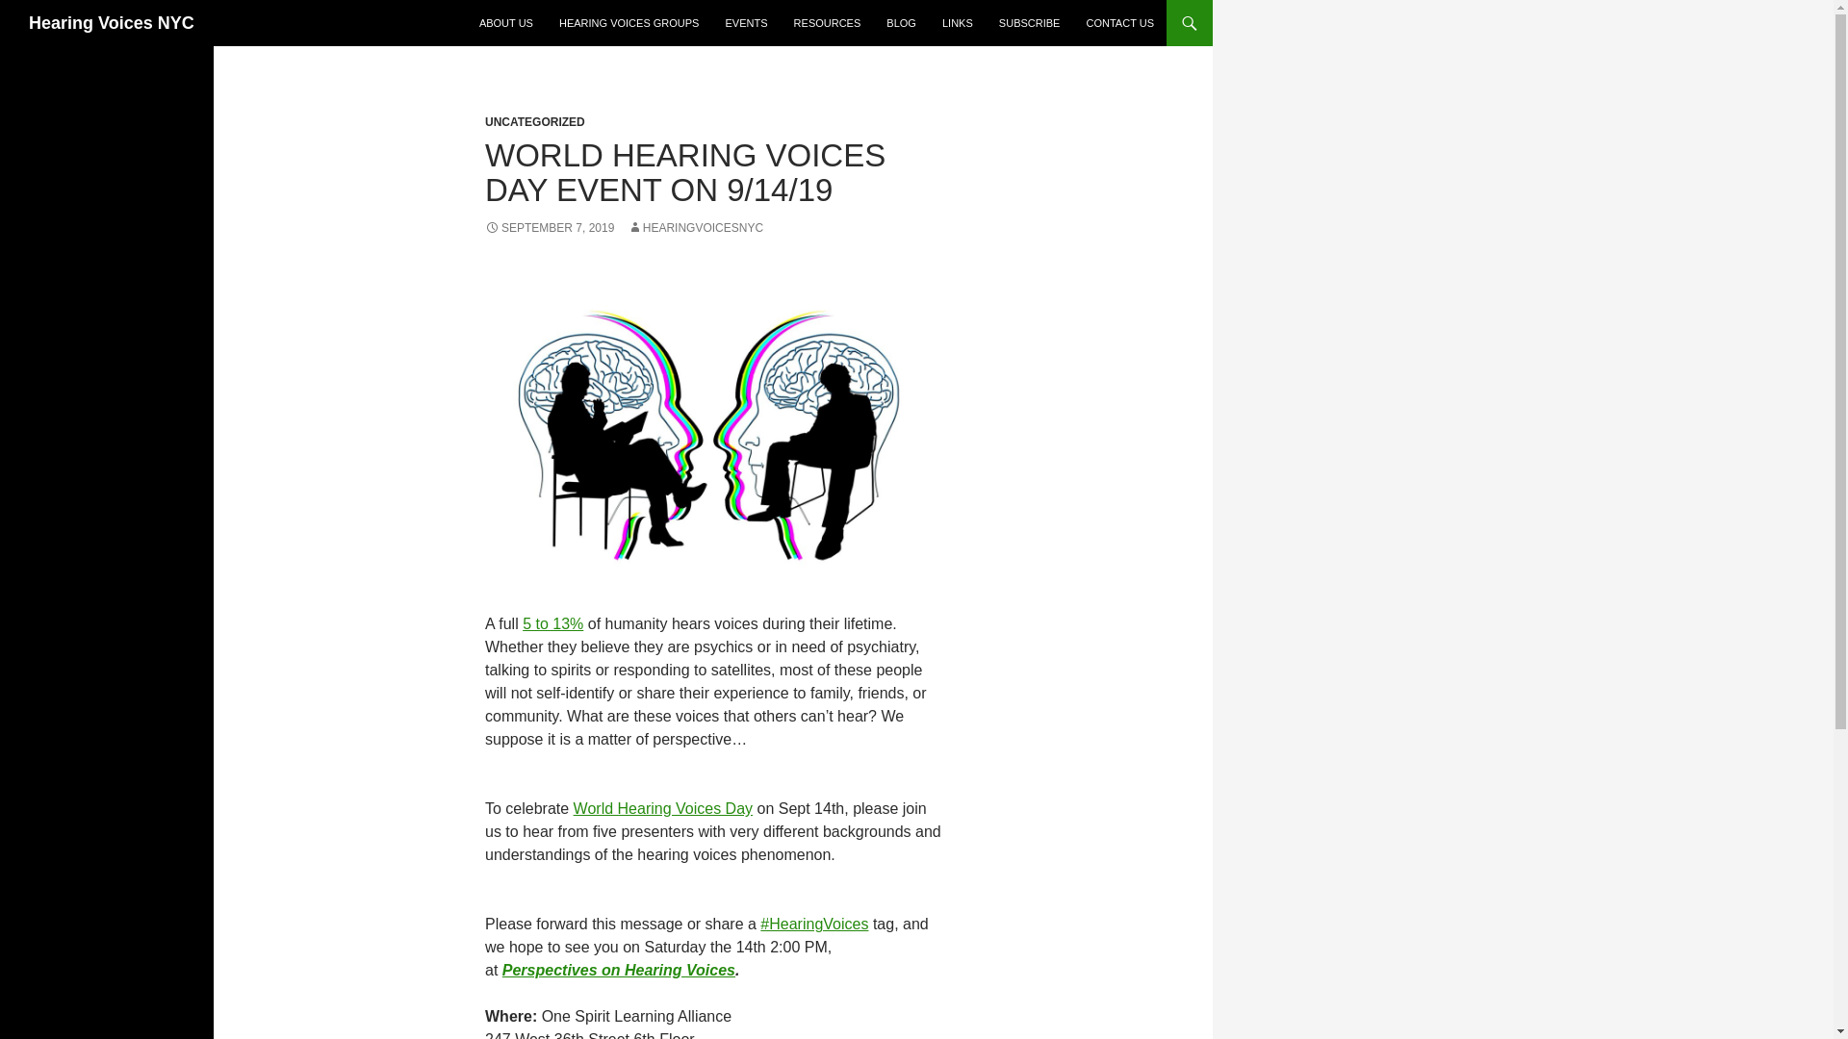 The image size is (1848, 1039). What do you see at coordinates (1029, 23) in the screenshot?
I see `SUBSCRIBE` at bounding box center [1029, 23].